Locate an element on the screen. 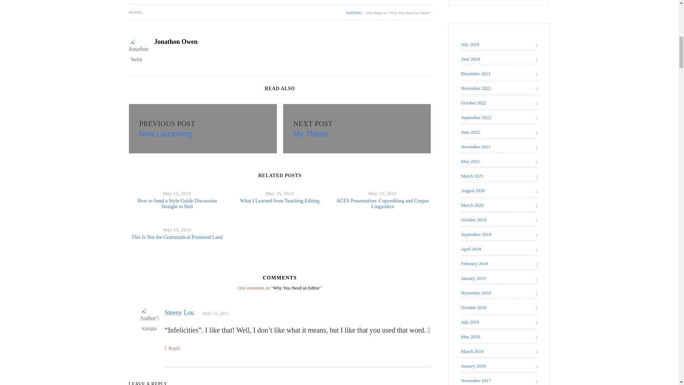 This screenshot has height=385, width=684. My Thesis is located at coordinates (357, 128).